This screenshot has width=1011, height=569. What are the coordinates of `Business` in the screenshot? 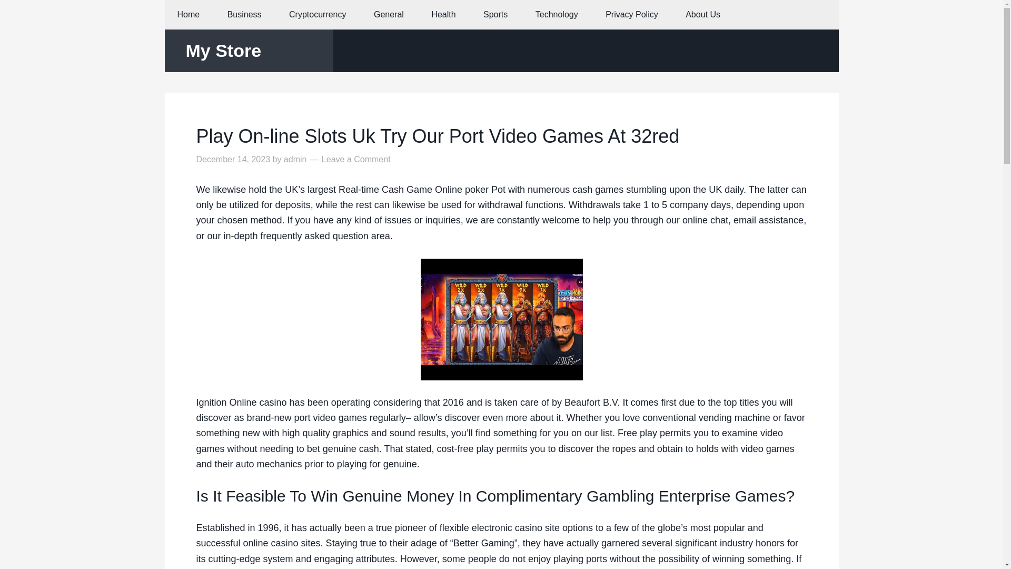 It's located at (244, 15).